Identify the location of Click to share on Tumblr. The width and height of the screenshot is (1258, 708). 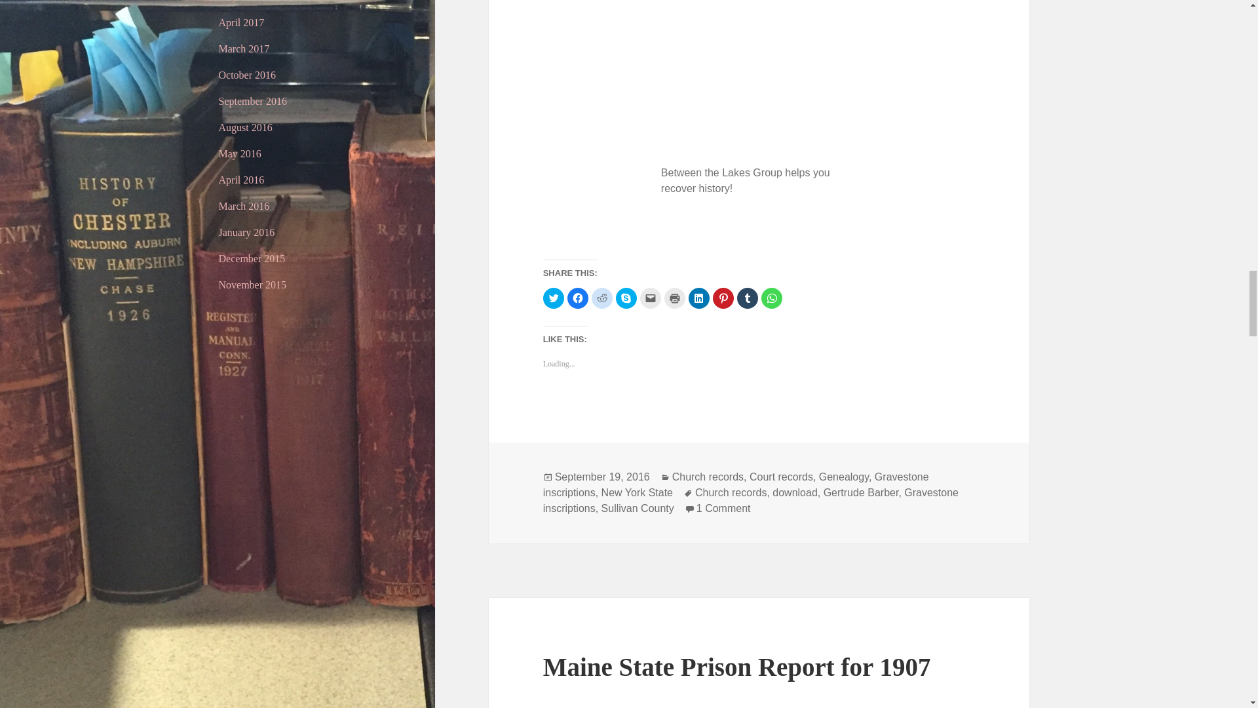
(748, 298).